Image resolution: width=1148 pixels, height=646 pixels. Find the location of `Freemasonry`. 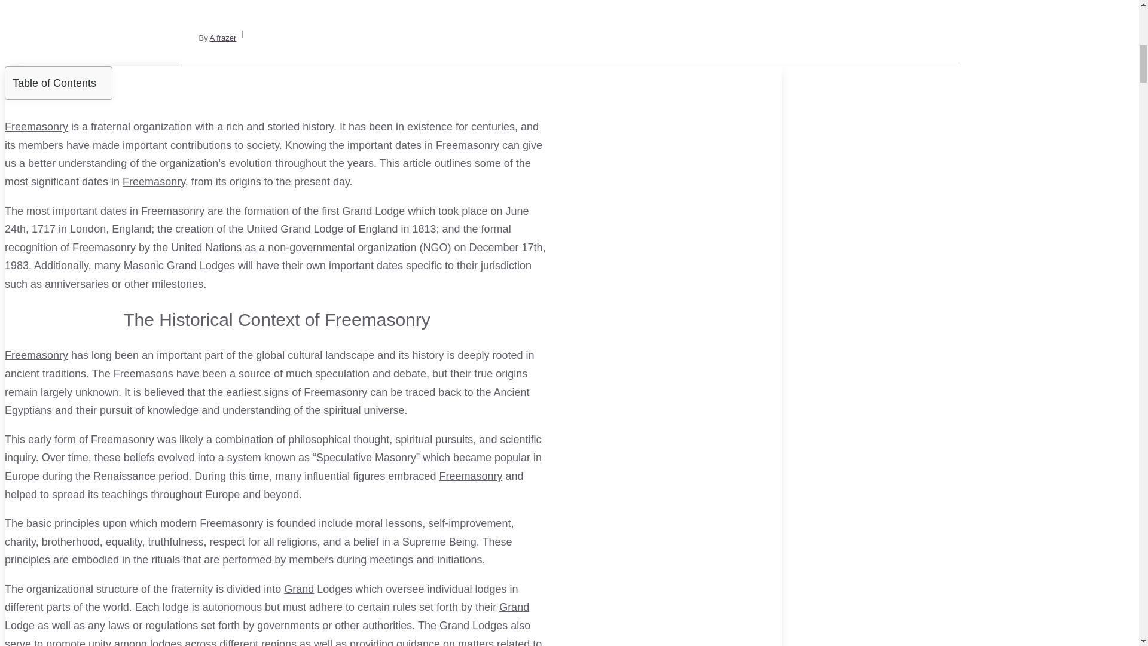

Freemasonry is located at coordinates (468, 145).